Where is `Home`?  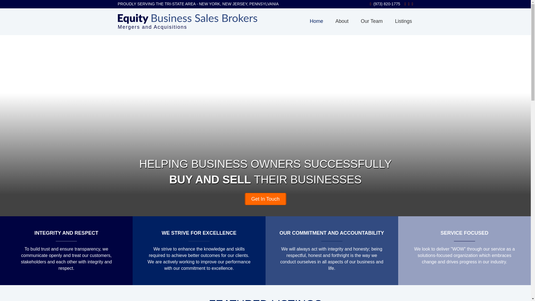 Home is located at coordinates (317, 21).